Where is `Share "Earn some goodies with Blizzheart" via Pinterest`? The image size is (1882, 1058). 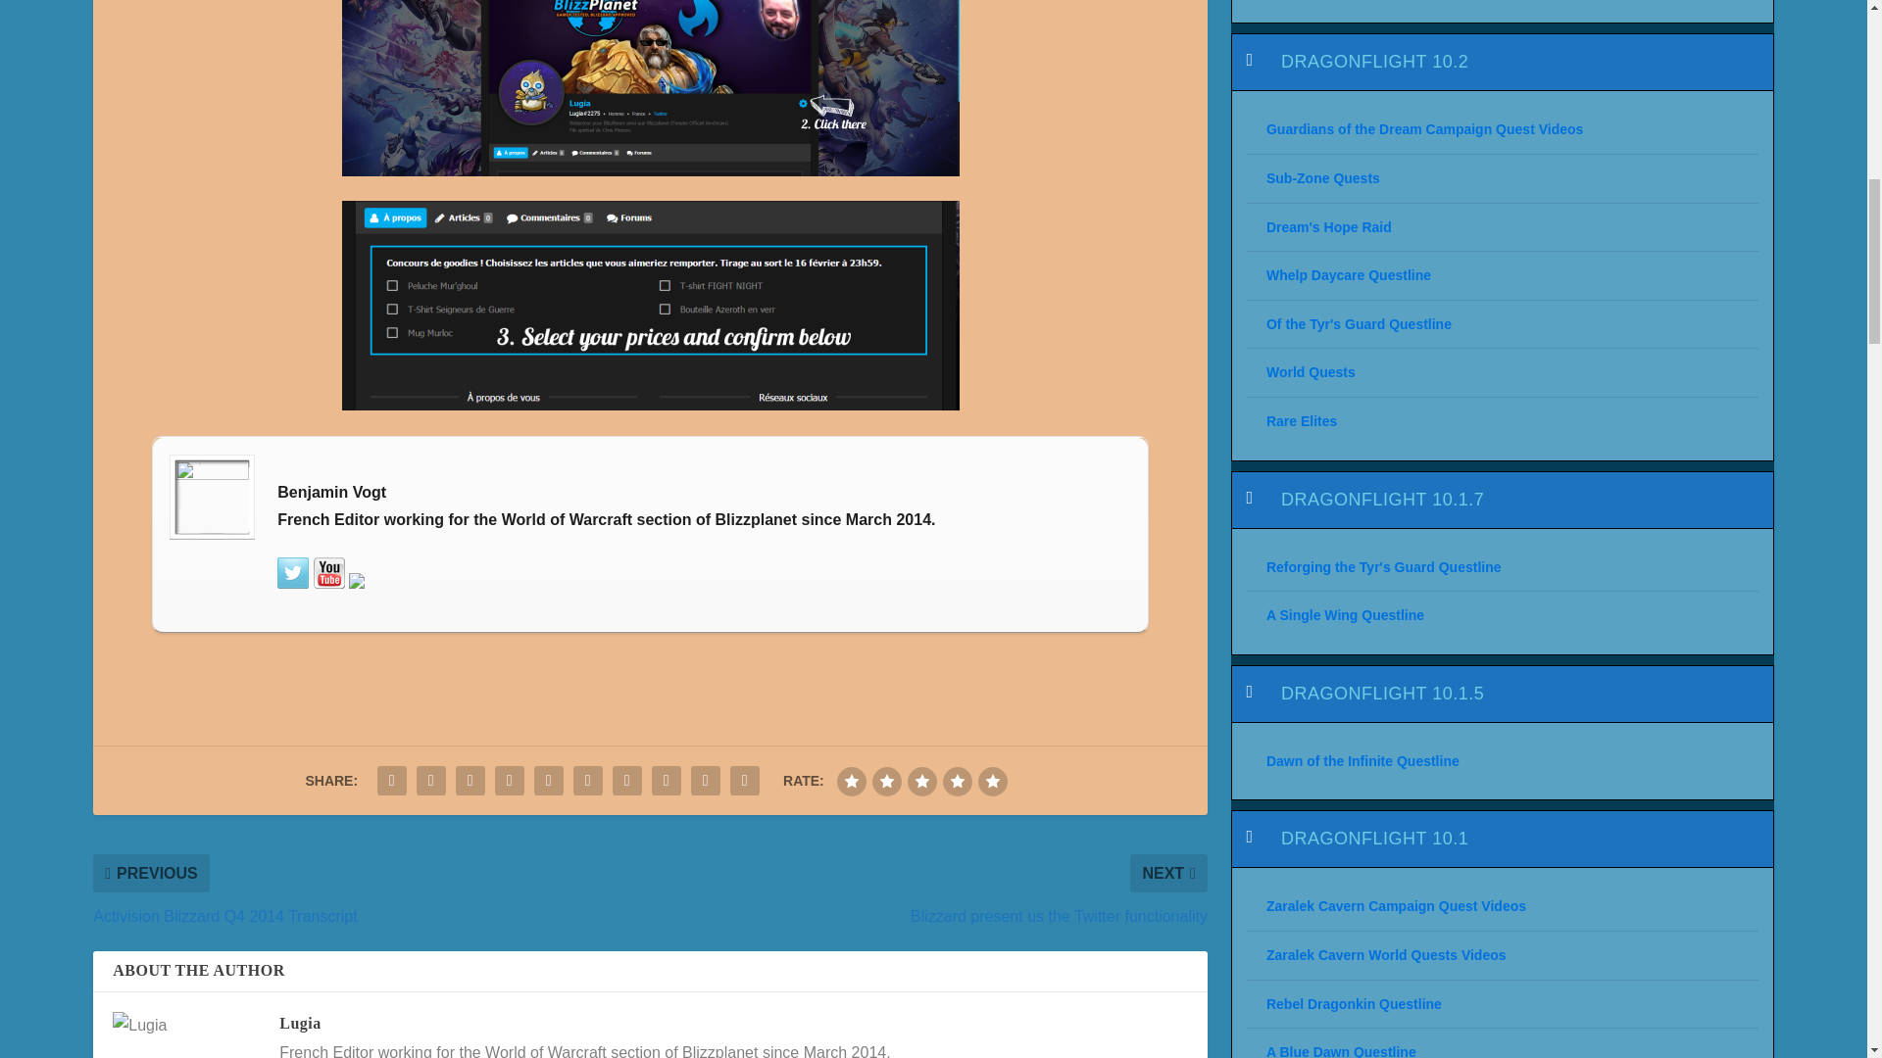 Share "Earn some goodies with Blizzheart" via Pinterest is located at coordinates (548, 780).